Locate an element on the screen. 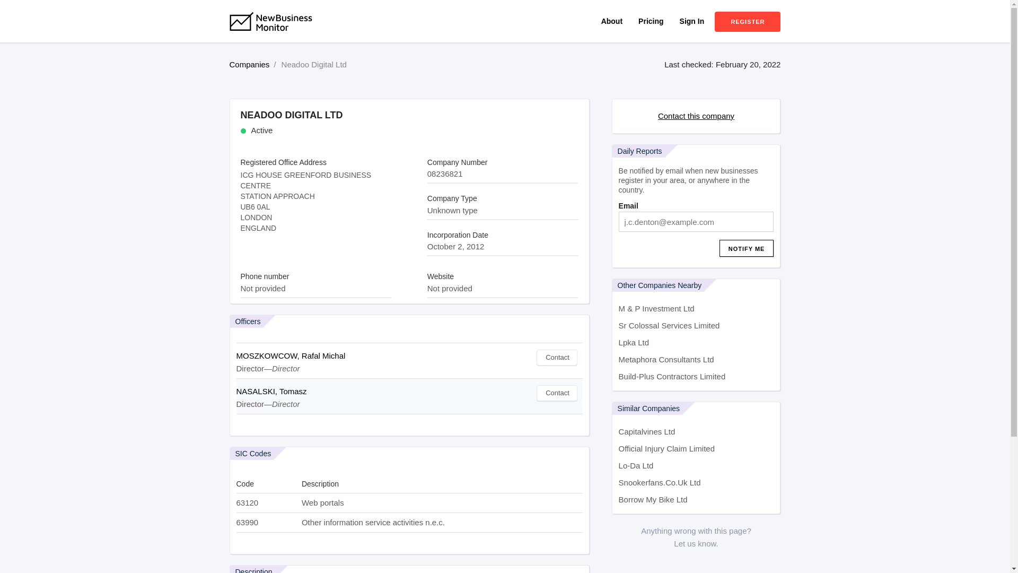  About is located at coordinates (612, 21).